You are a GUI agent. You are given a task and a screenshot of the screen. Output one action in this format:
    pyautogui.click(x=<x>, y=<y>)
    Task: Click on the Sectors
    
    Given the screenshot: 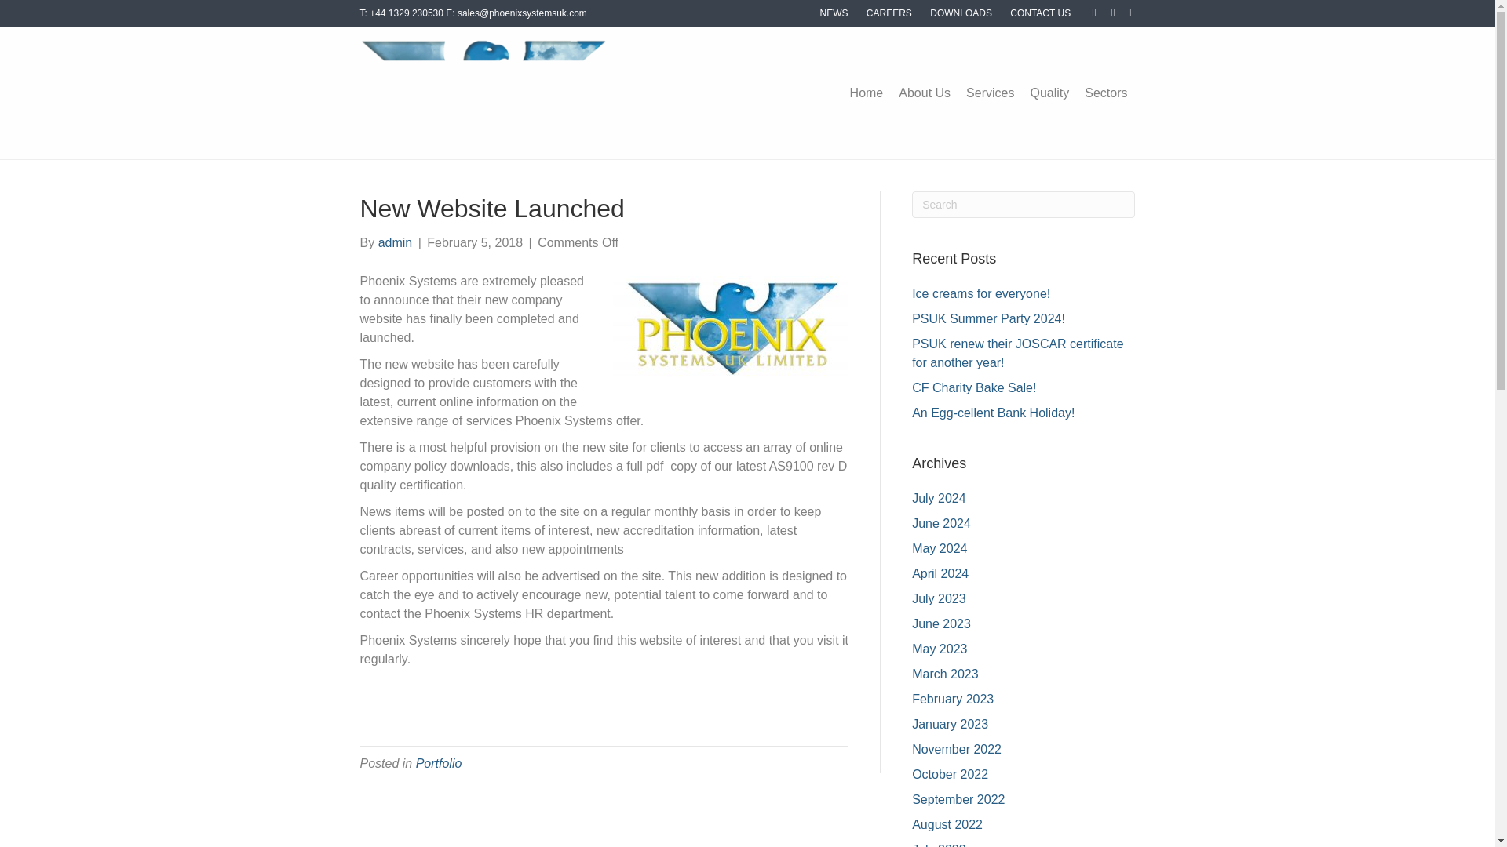 What is the action you would take?
    pyautogui.click(x=1105, y=93)
    